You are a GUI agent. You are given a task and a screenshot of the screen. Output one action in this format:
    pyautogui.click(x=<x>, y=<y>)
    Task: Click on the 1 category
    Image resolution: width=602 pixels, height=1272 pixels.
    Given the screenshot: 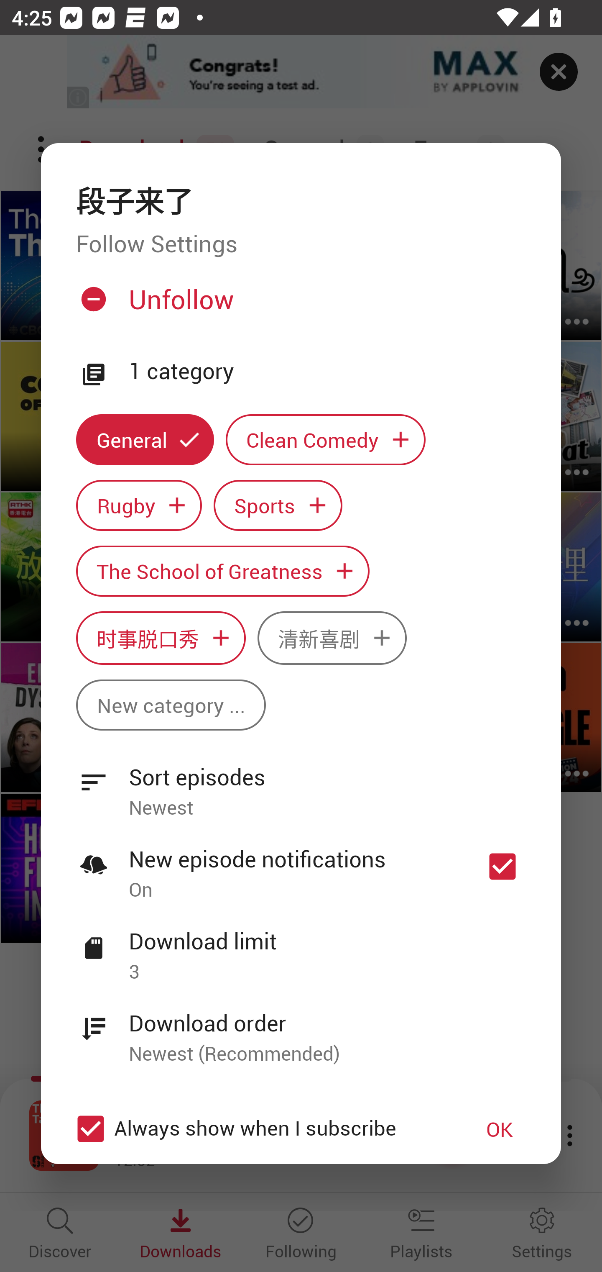 What is the action you would take?
    pyautogui.click(x=327, y=372)
    